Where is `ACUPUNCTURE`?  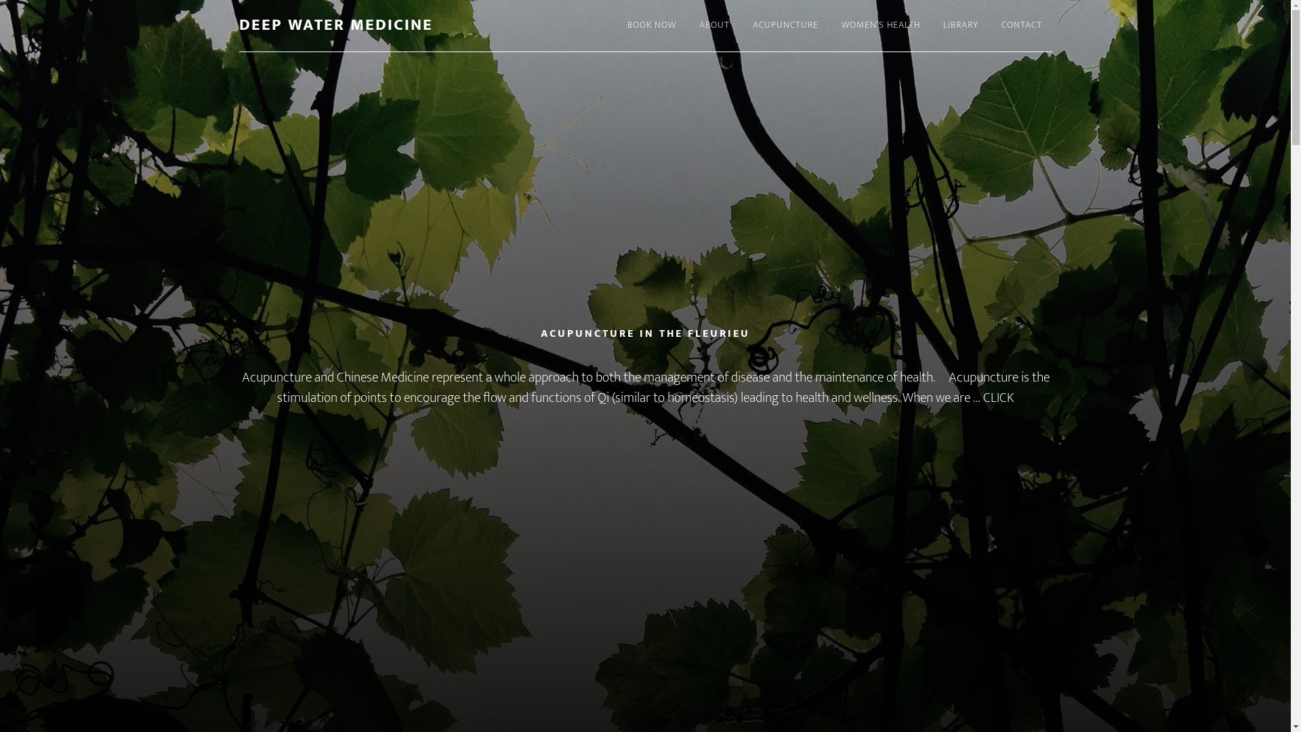 ACUPUNCTURE is located at coordinates (786, 26).